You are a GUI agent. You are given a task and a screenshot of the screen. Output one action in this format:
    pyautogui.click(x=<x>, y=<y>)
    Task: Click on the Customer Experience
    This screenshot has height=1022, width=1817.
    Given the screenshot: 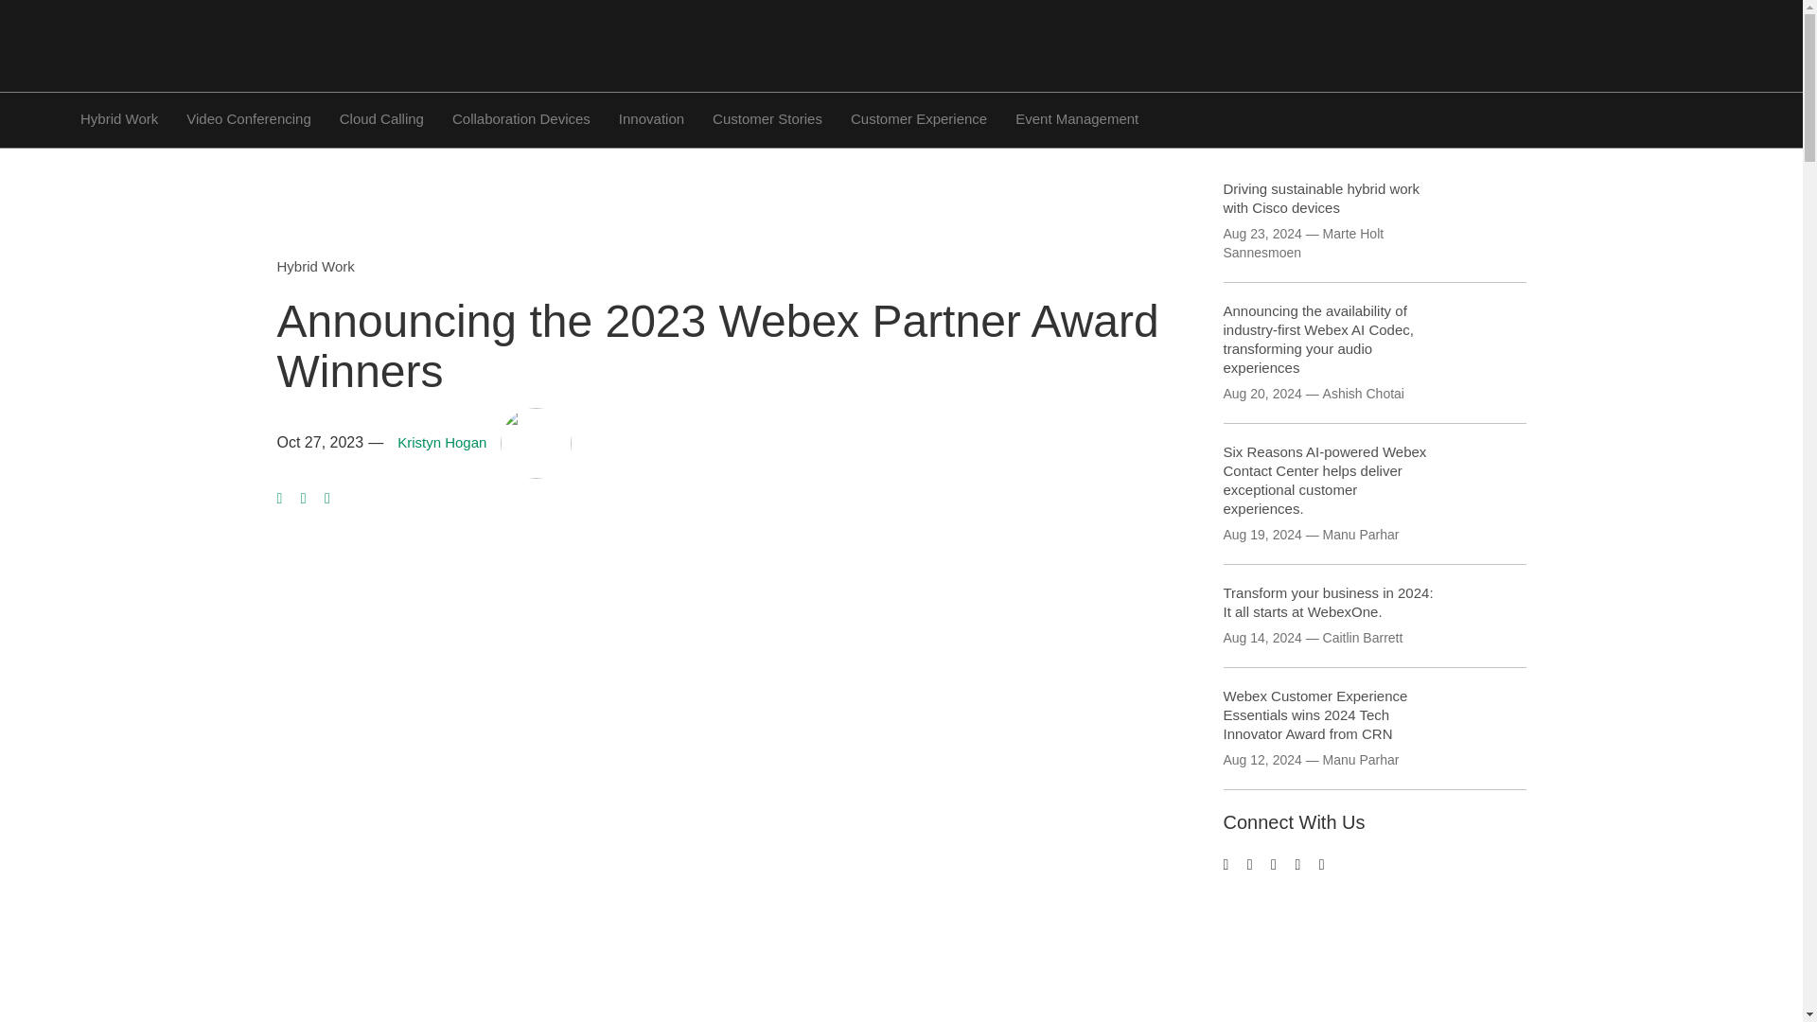 What is the action you would take?
    pyautogui.click(x=918, y=117)
    